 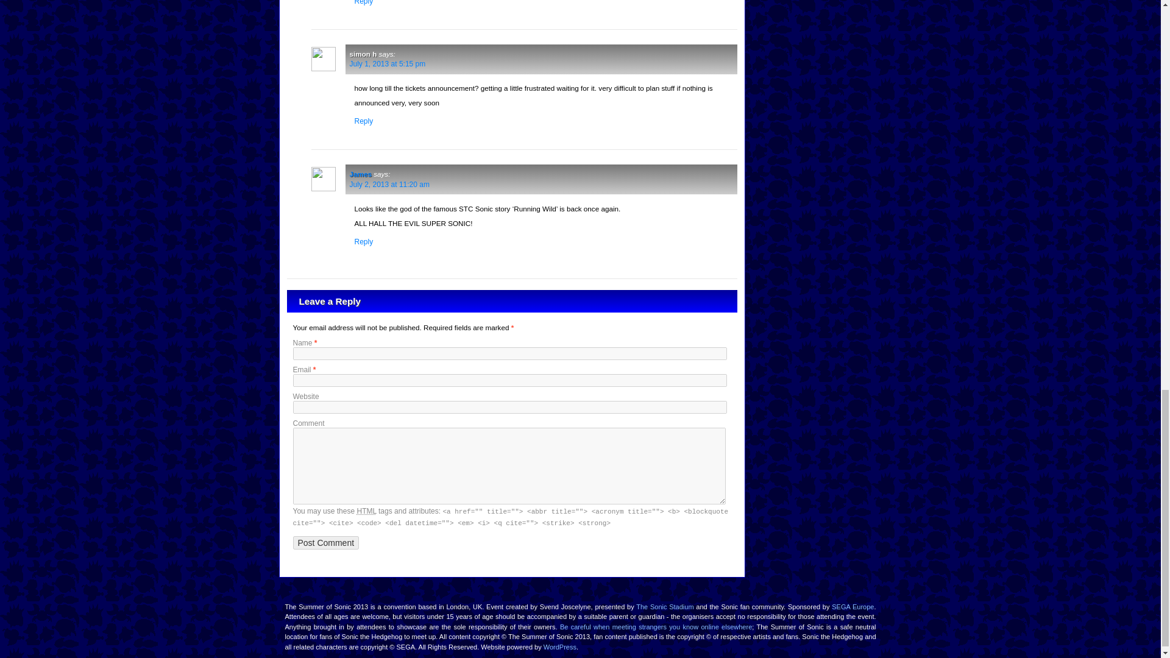 I want to click on WordPress, so click(x=560, y=647).